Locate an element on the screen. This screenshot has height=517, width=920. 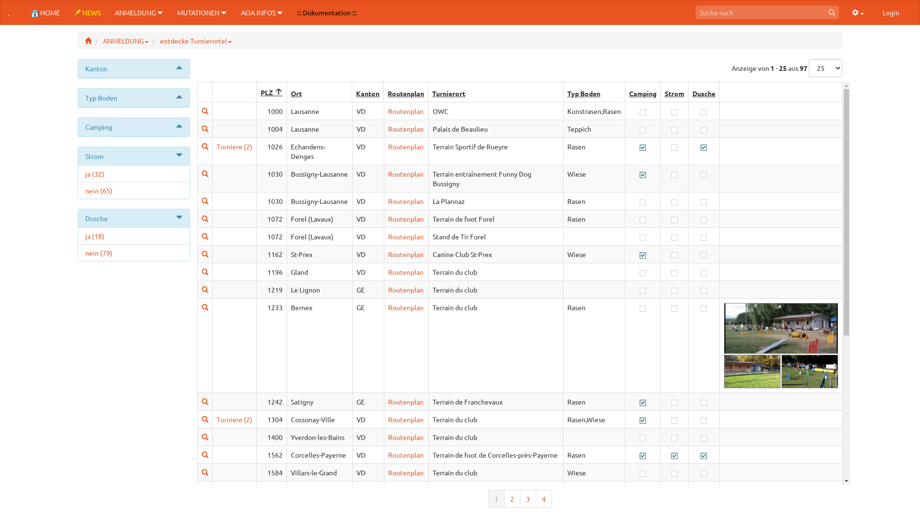
. is located at coordinates (9, 12).